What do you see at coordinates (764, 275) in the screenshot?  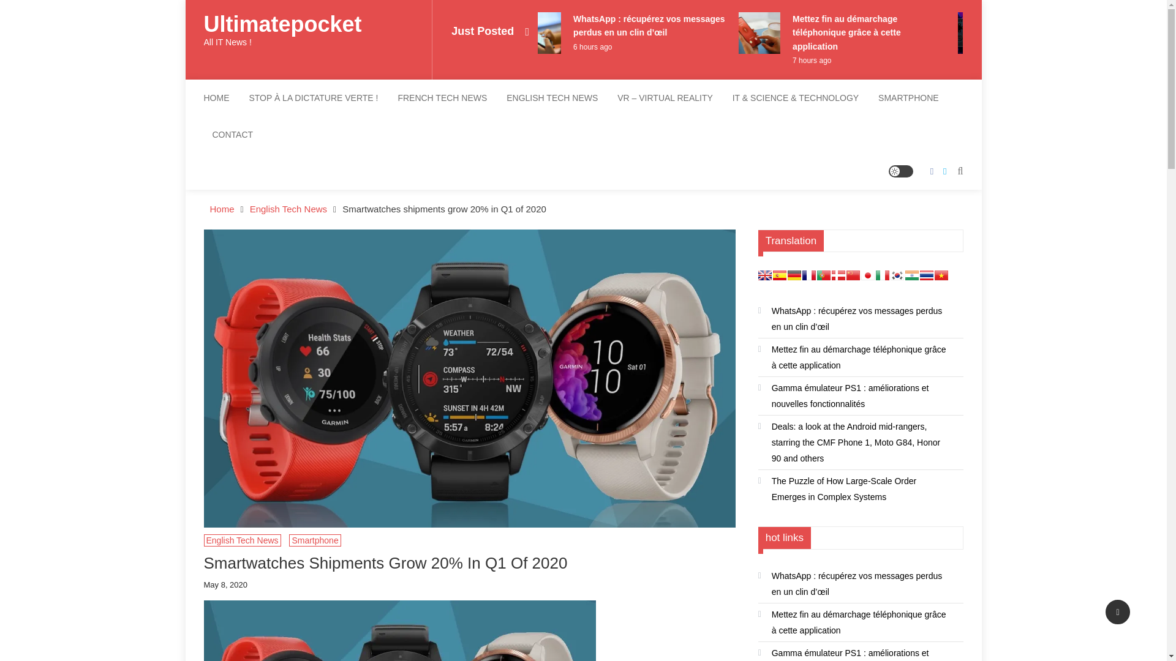 I see `English` at bounding box center [764, 275].